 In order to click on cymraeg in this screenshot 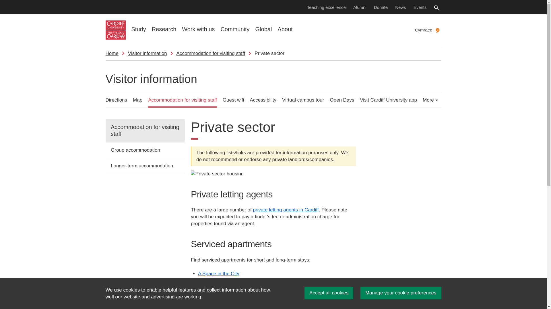, I will do `click(437, 30)`.